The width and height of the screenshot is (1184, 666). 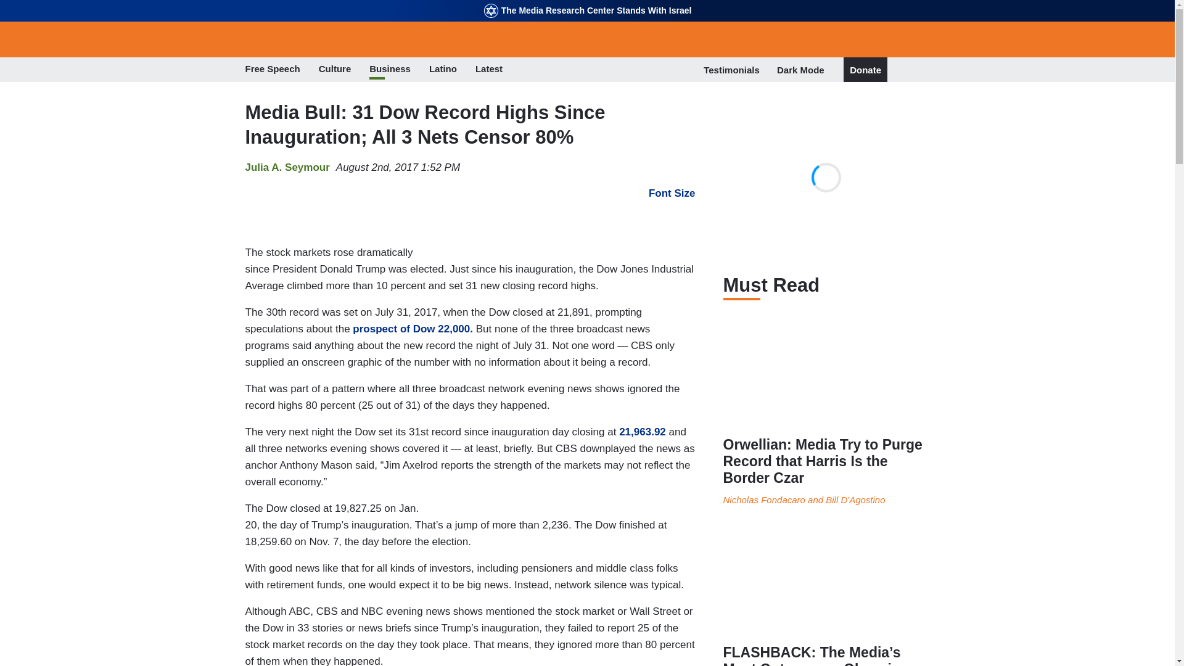 What do you see at coordinates (273, 70) in the screenshot?
I see `Free Speech` at bounding box center [273, 70].